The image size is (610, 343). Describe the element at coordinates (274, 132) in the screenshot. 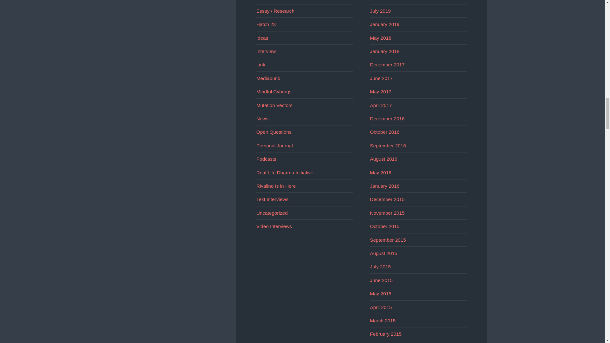

I see `Open Questions` at that location.